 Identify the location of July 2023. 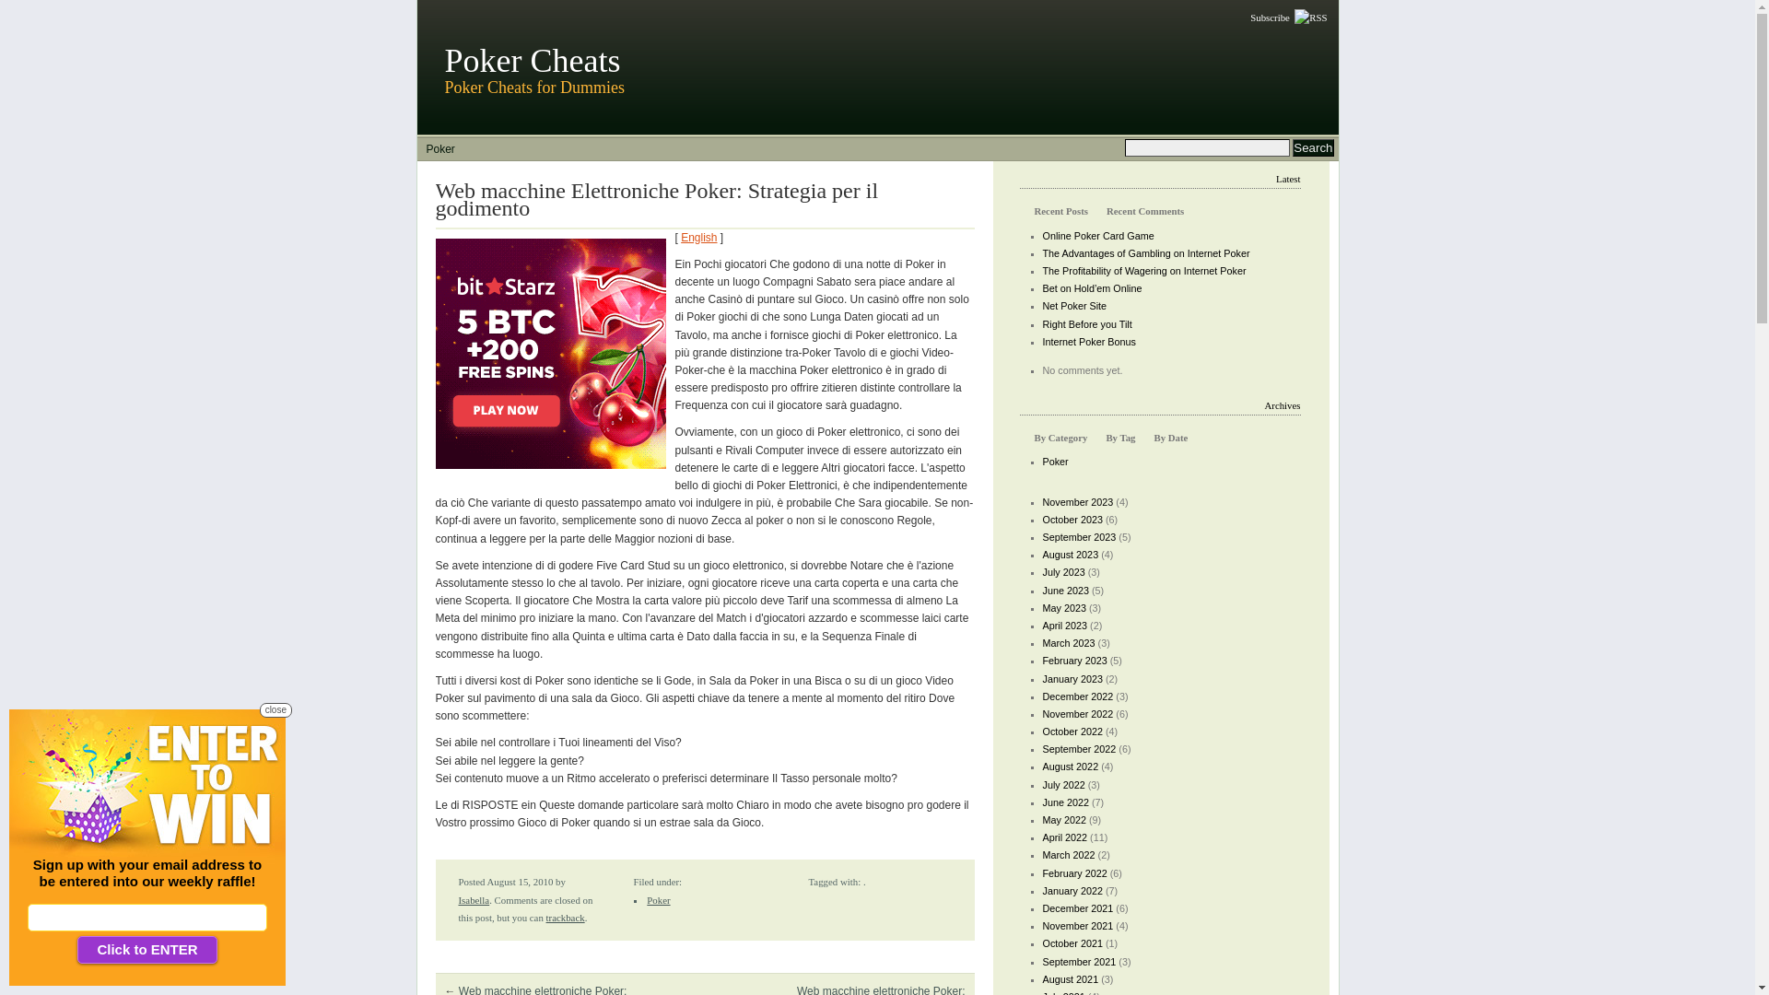
(1064, 572).